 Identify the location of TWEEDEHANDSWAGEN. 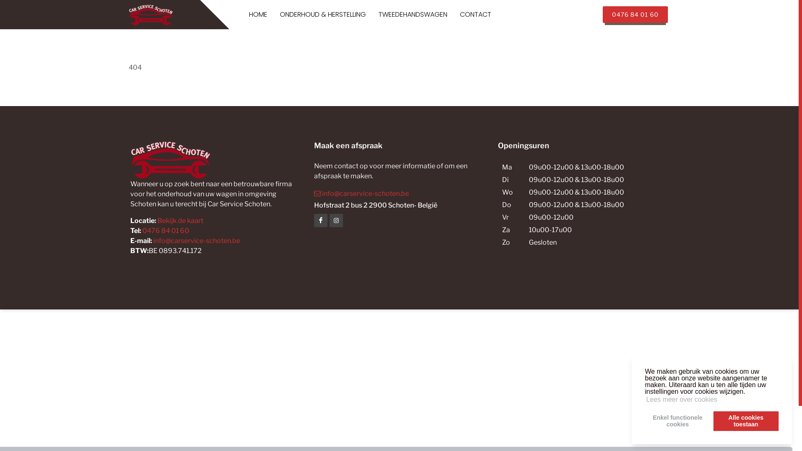
(413, 15).